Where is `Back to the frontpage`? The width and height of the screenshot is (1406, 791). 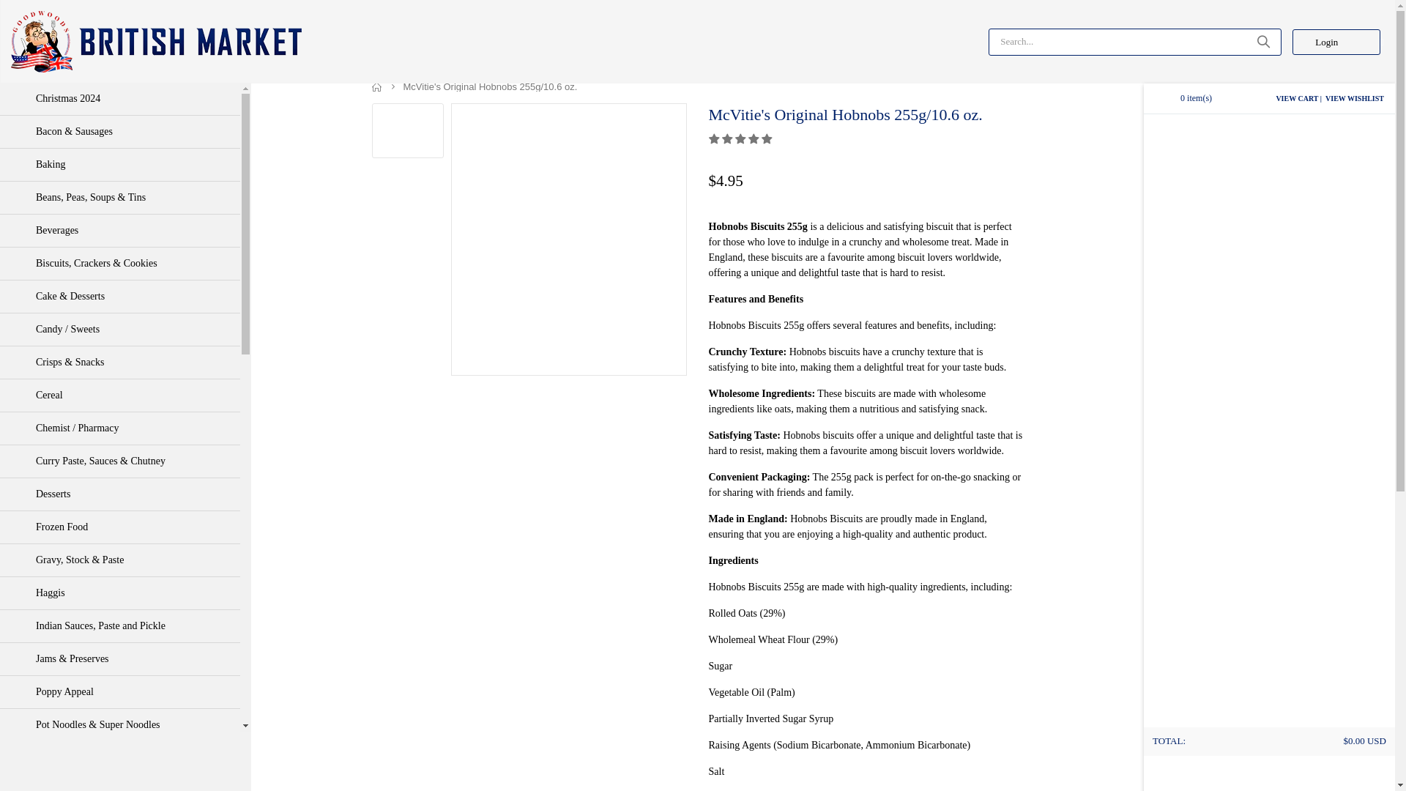
Back to the frontpage is located at coordinates (377, 86).